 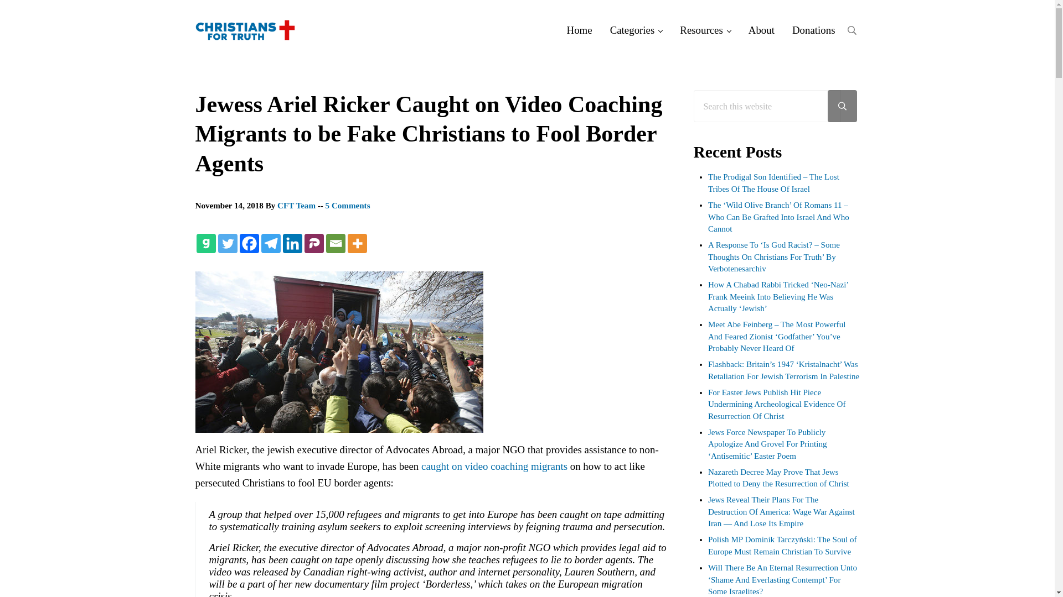 I want to click on Telegram, so click(x=271, y=243).